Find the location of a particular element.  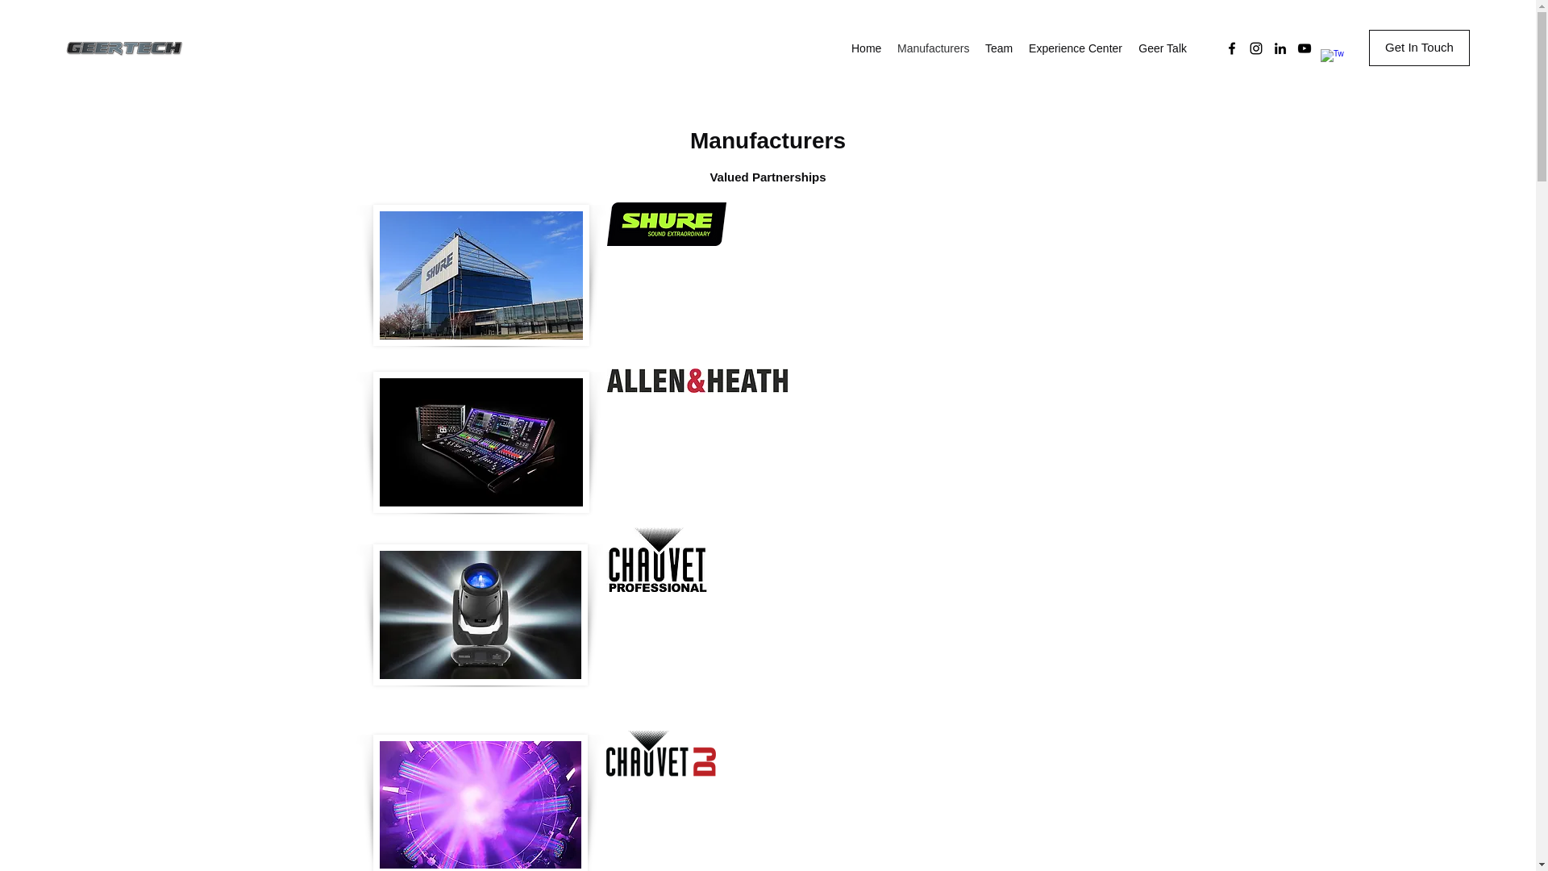

Manufacturers is located at coordinates (932, 48).